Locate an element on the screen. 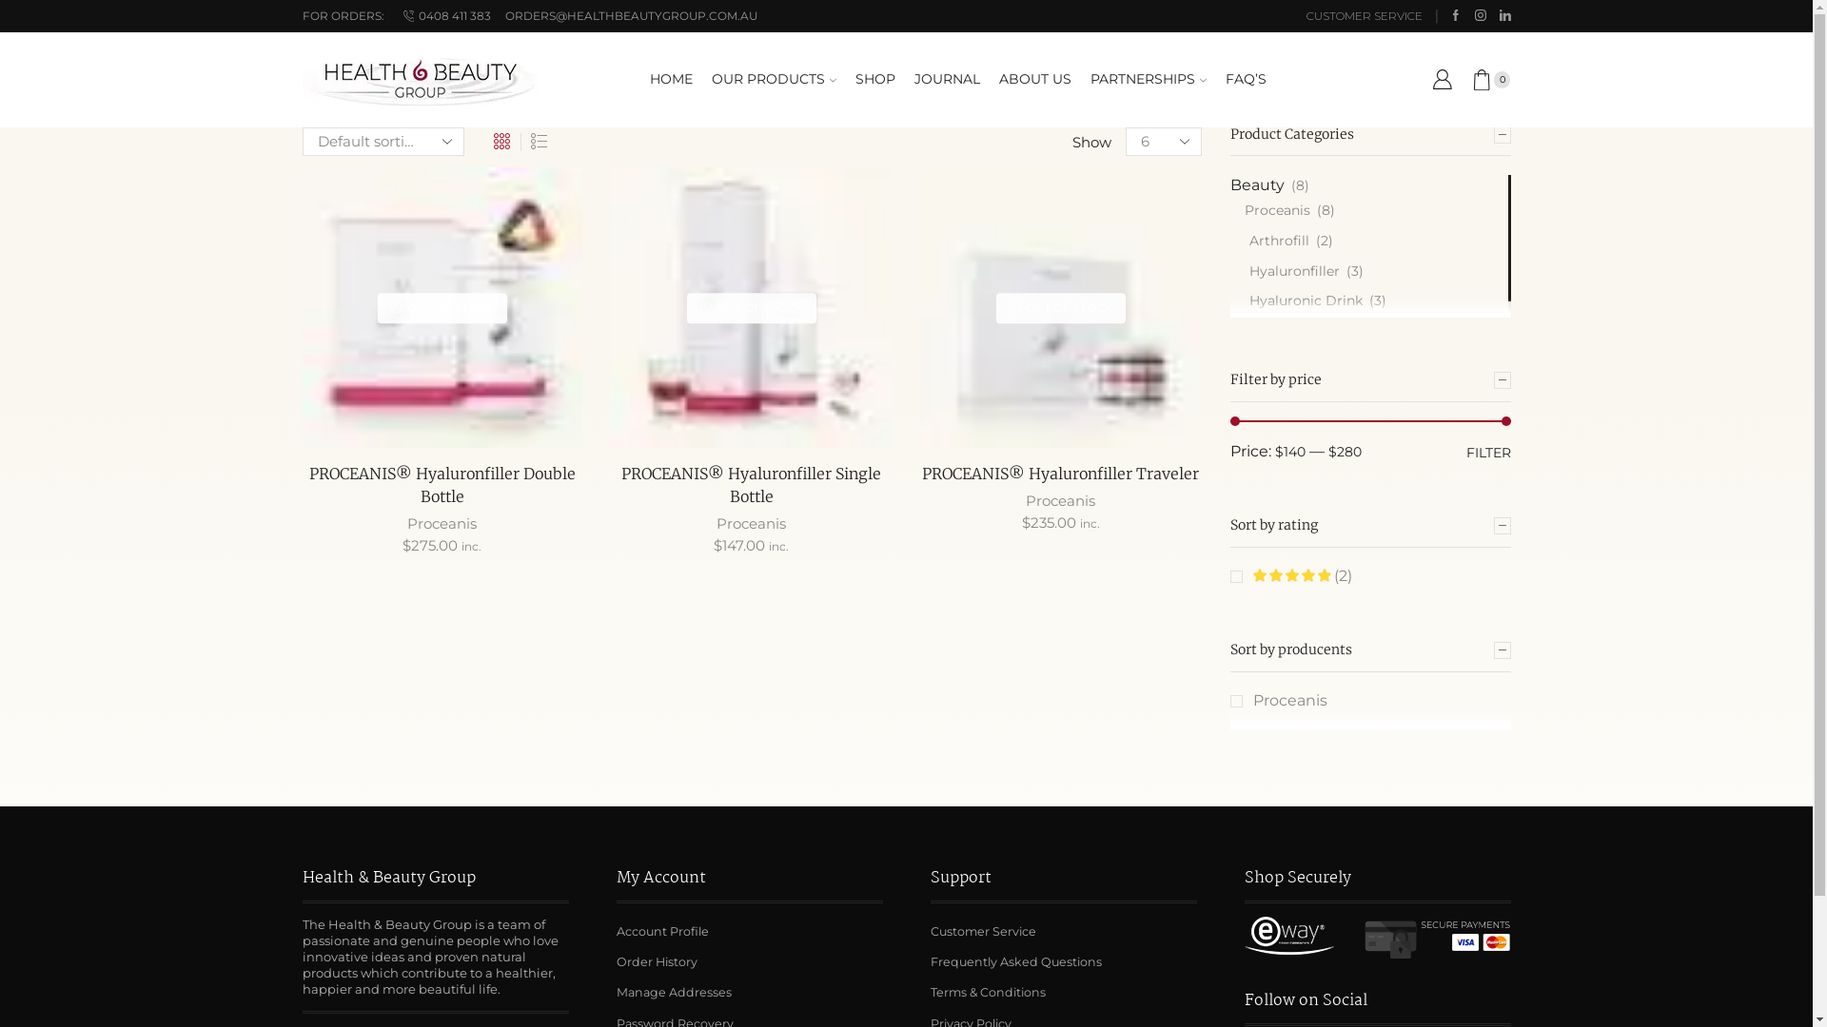  ORDERS@HEALTHBEAUTYGROUP.COM.AU is located at coordinates (638, 17).